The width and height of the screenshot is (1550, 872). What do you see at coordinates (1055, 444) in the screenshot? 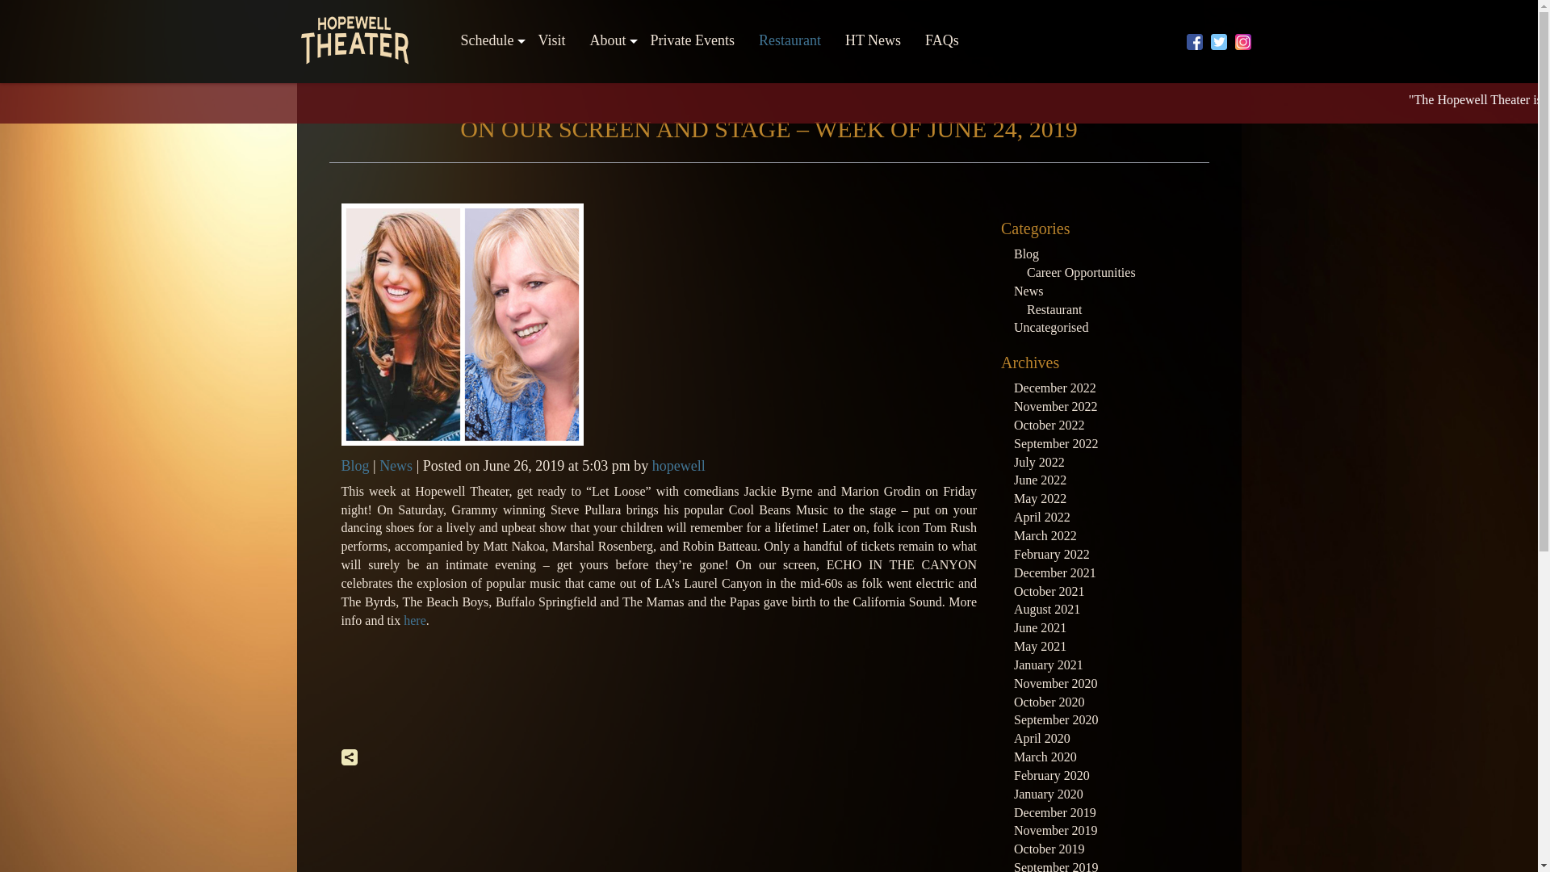
I see `September 2022` at bounding box center [1055, 444].